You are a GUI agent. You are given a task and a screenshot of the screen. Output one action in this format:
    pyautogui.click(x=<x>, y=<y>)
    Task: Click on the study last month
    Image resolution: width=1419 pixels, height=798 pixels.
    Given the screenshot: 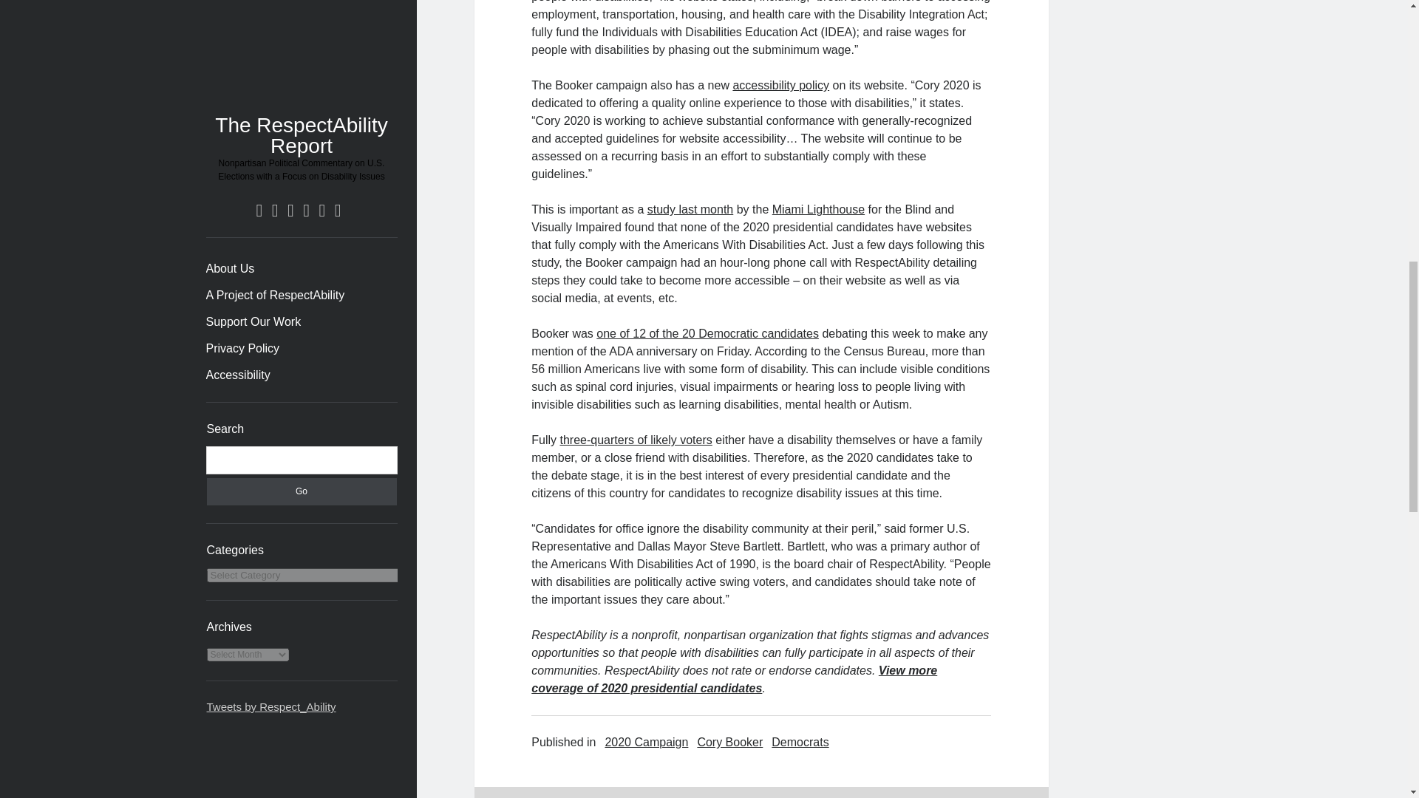 What is the action you would take?
    pyautogui.click(x=690, y=209)
    